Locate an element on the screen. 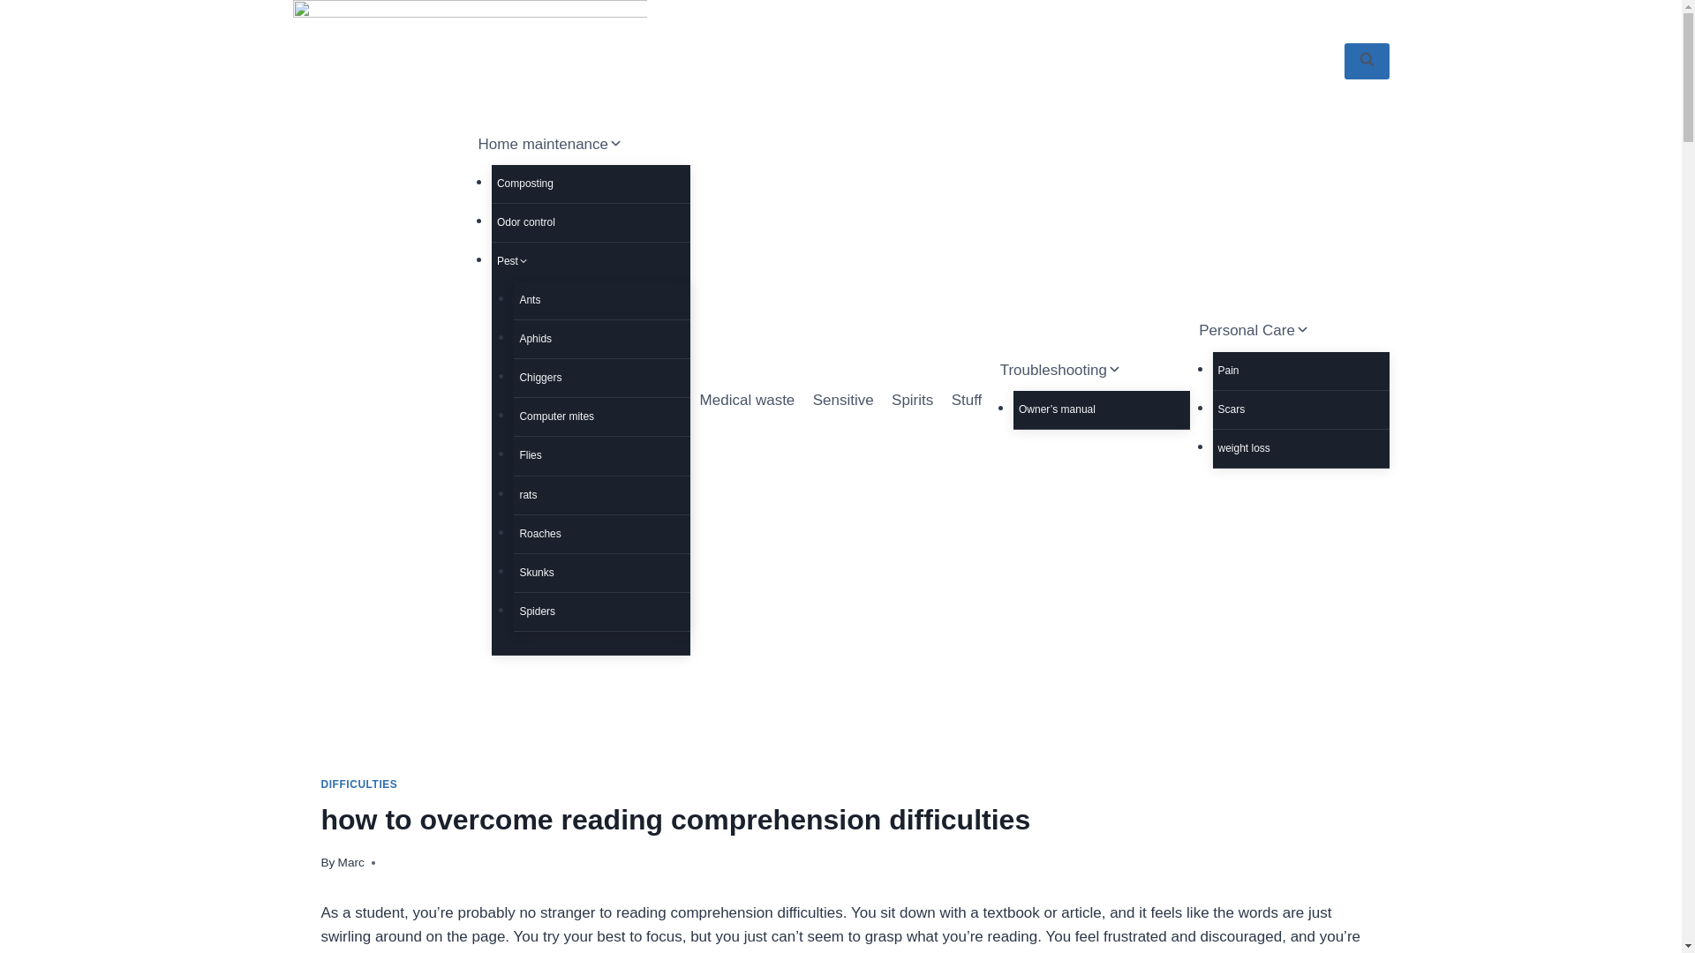 The width and height of the screenshot is (1695, 953). Pest is located at coordinates (579, 261).